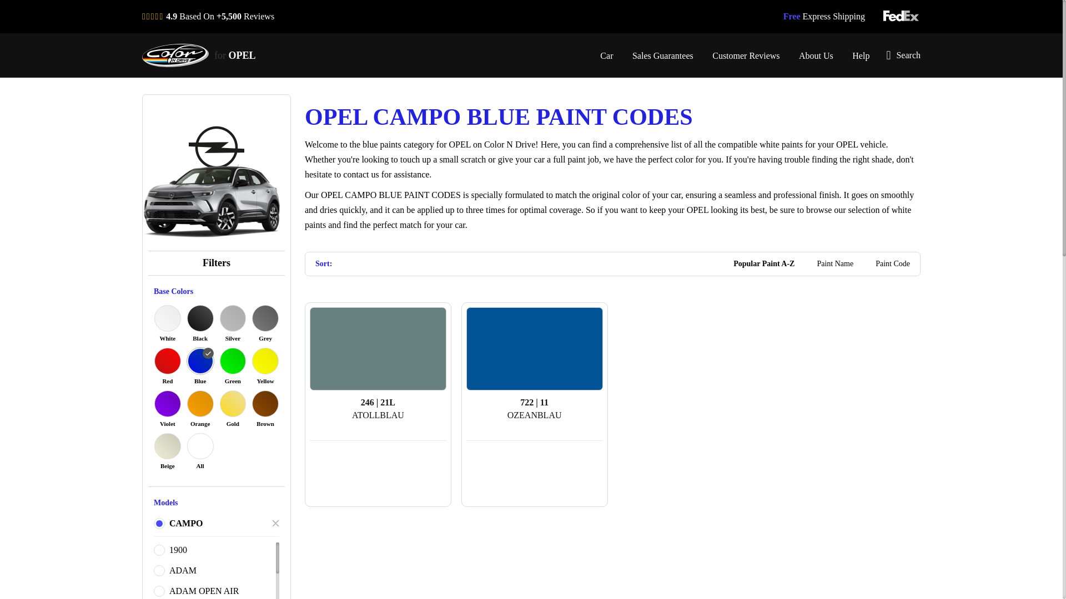  What do you see at coordinates (159, 524) in the screenshot?
I see `on` at bounding box center [159, 524].